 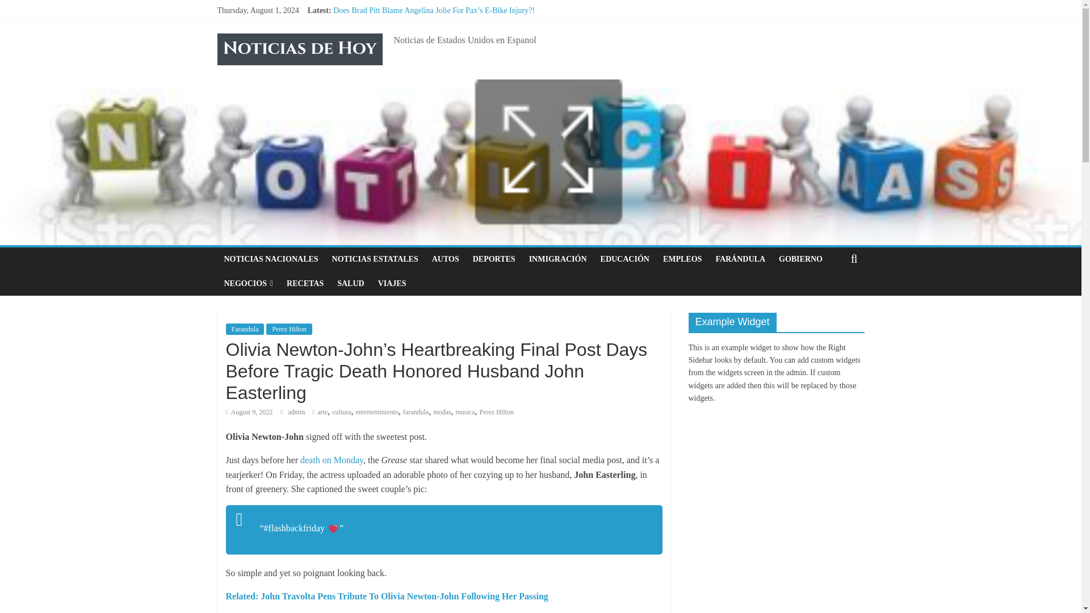 What do you see at coordinates (296, 412) in the screenshot?
I see `admin` at bounding box center [296, 412].